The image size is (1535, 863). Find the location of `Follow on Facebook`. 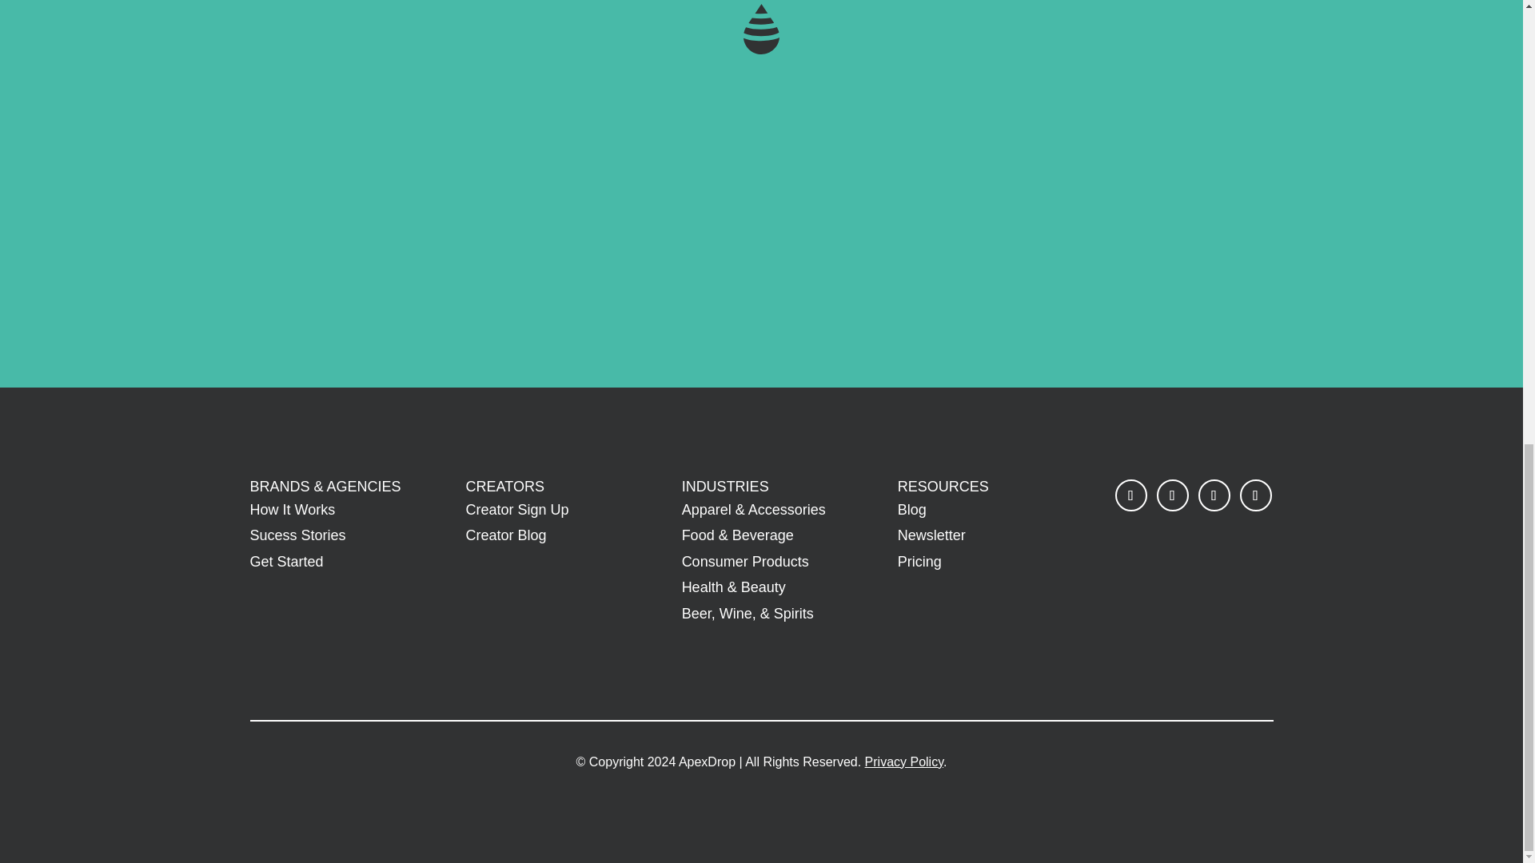

Follow on Facebook is located at coordinates (1130, 495).